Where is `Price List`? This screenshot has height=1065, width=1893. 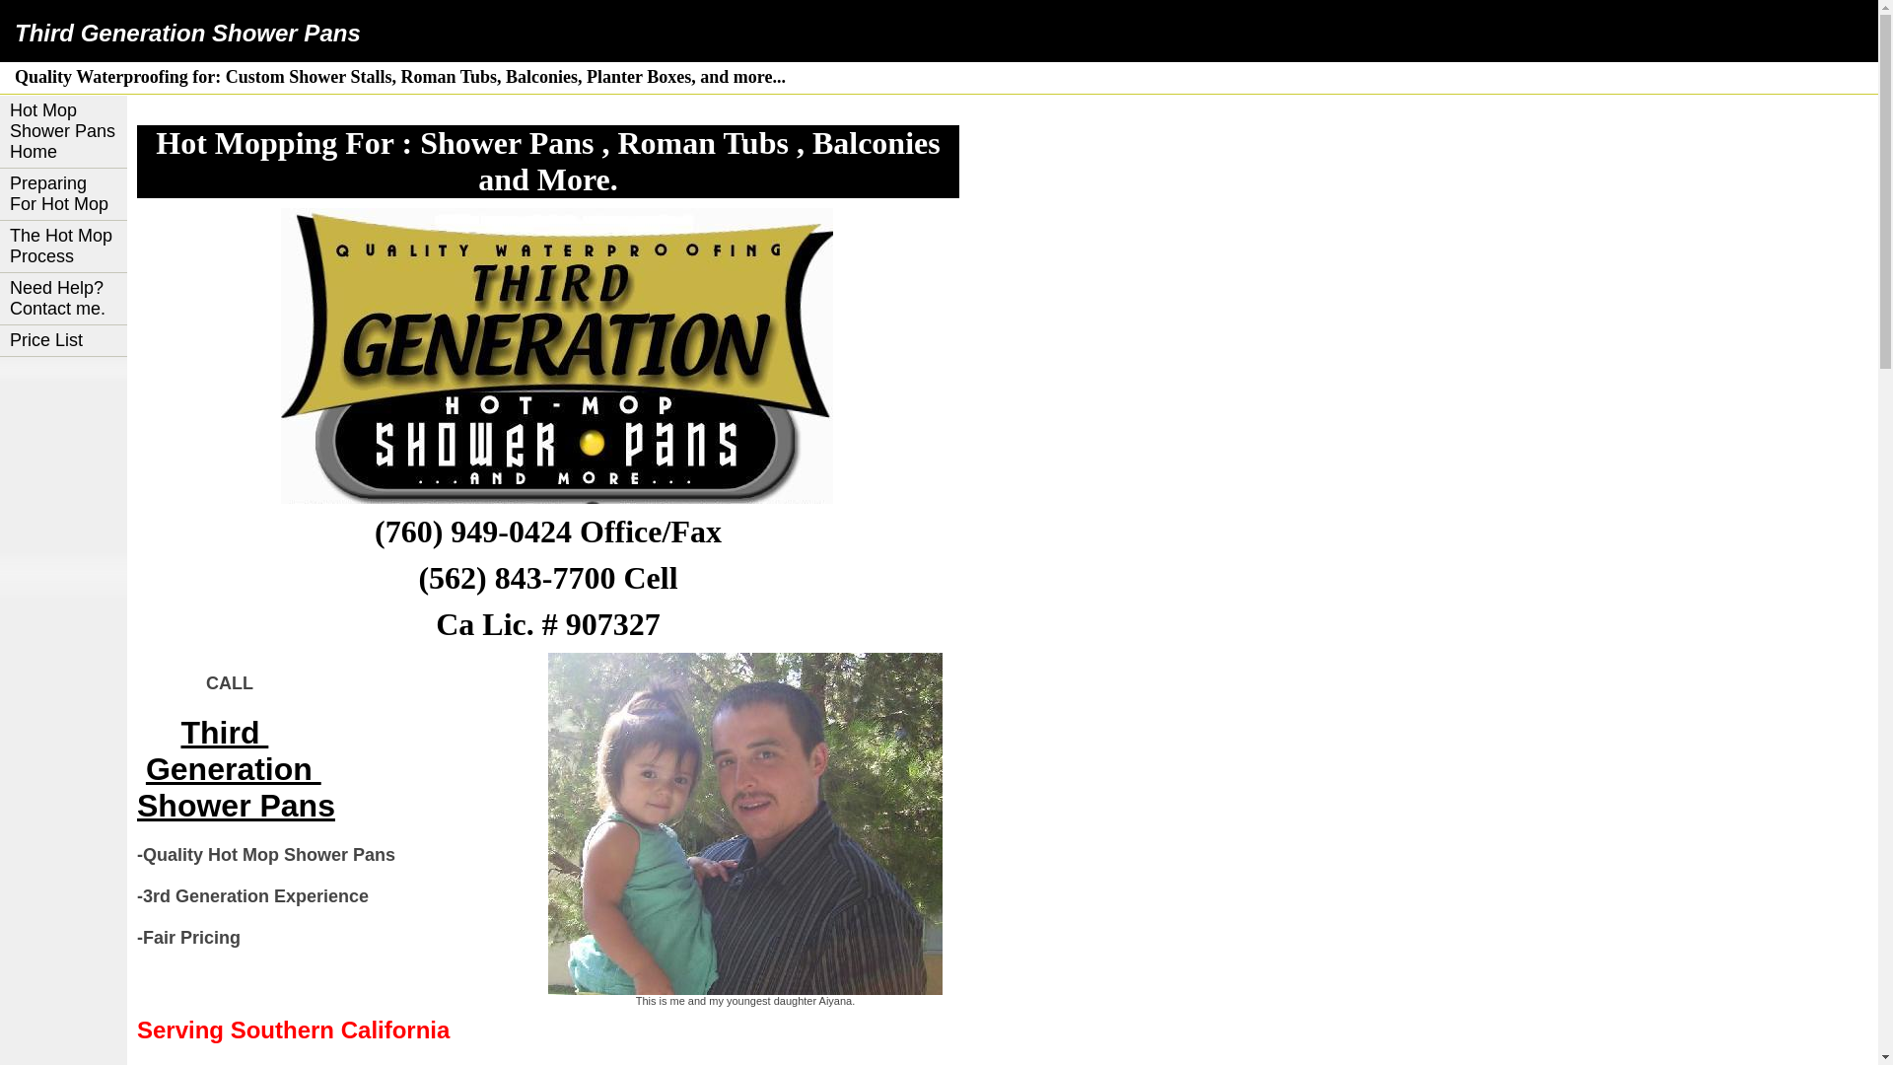
Price List is located at coordinates (63, 341).